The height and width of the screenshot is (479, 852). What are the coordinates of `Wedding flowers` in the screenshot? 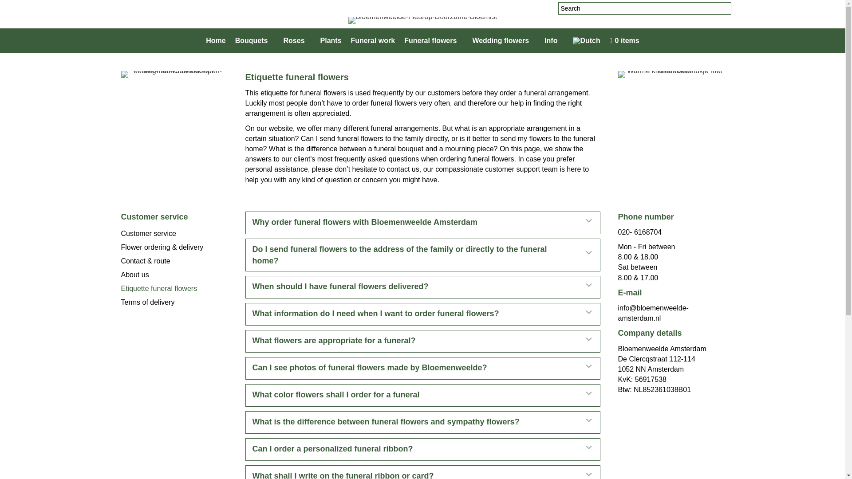 It's located at (503, 41).